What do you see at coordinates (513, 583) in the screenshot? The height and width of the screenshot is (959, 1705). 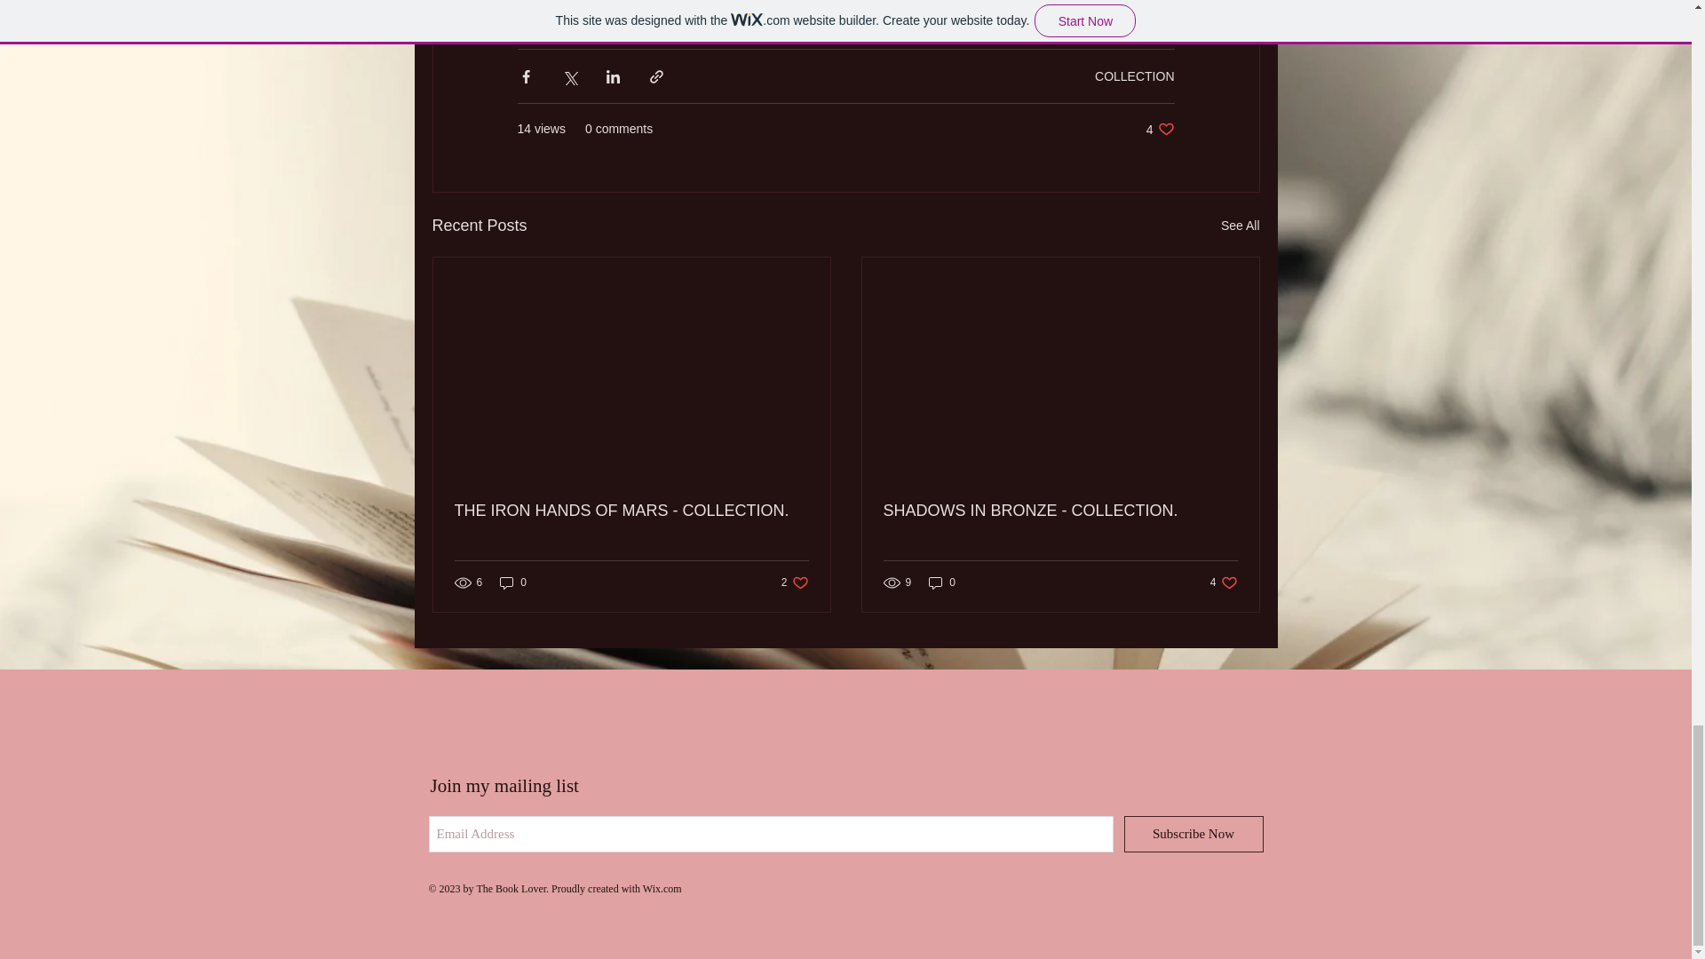 I see `0` at bounding box center [513, 583].